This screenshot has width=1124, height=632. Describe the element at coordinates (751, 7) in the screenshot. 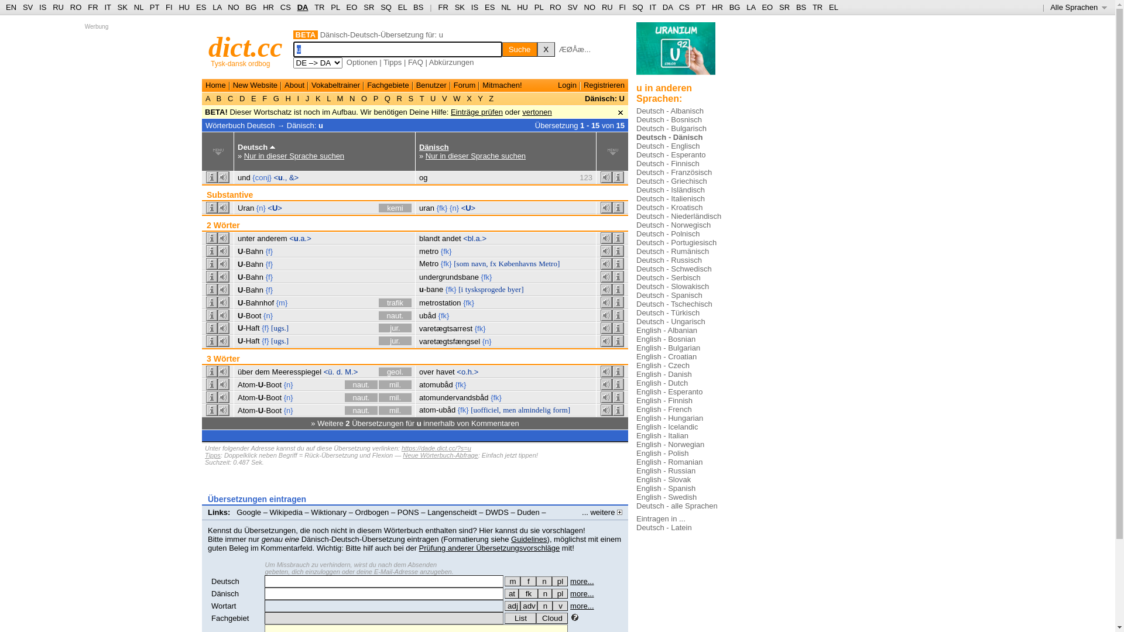

I see `LA` at that location.